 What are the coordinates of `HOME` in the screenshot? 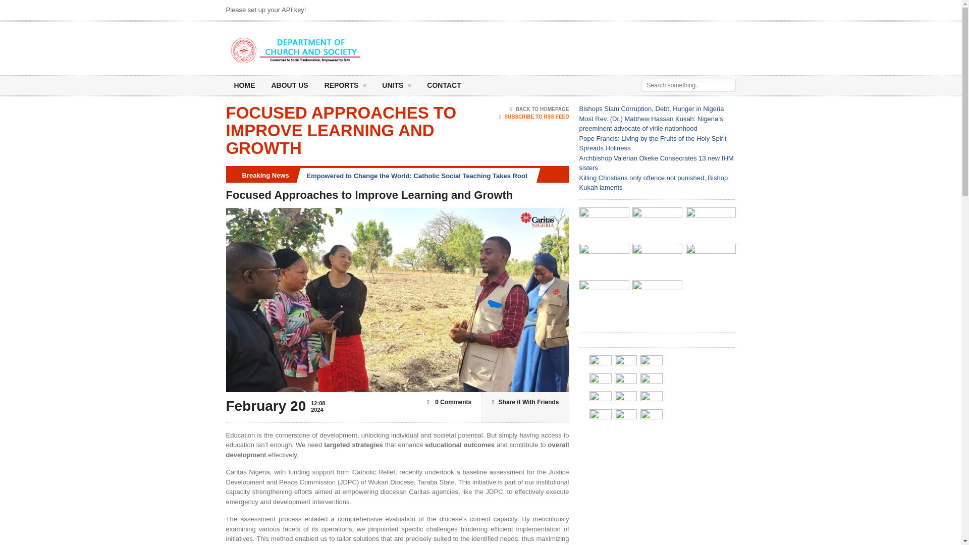 It's located at (244, 86).